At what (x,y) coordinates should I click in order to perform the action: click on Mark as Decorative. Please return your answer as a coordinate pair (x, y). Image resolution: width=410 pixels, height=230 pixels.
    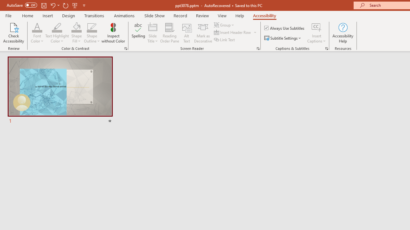
    Looking at the image, I should click on (203, 33).